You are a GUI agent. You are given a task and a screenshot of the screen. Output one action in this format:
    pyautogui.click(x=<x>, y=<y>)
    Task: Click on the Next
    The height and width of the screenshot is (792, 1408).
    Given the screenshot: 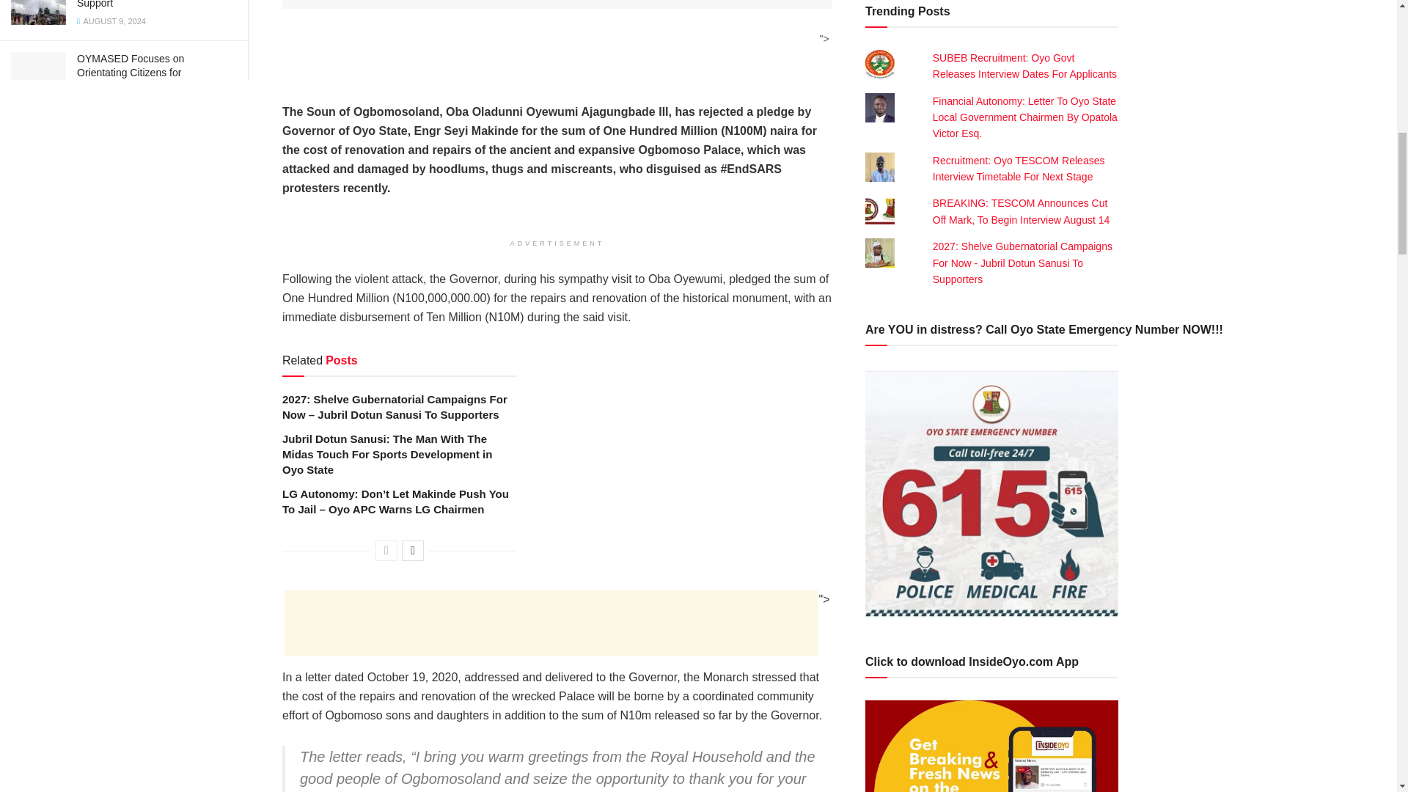 What is the action you would take?
    pyautogui.click(x=412, y=550)
    